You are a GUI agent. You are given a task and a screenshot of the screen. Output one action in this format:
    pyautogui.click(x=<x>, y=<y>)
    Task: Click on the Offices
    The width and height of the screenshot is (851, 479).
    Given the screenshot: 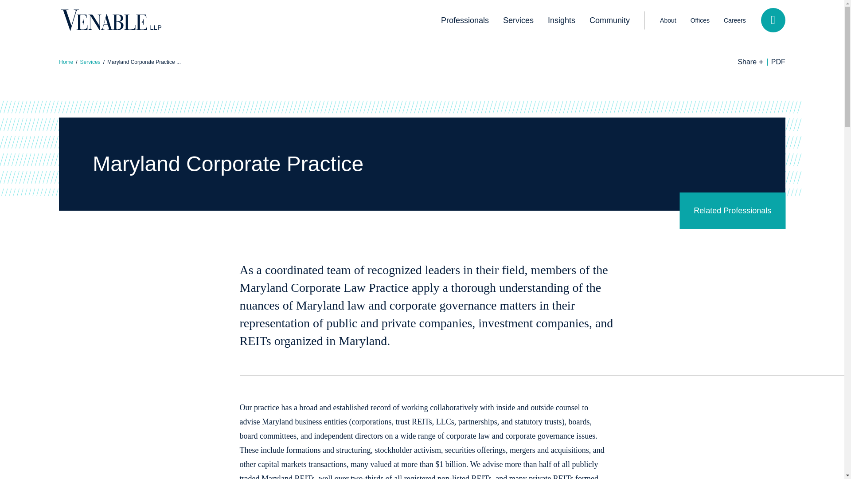 What is the action you would take?
    pyautogui.click(x=699, y=20)
    